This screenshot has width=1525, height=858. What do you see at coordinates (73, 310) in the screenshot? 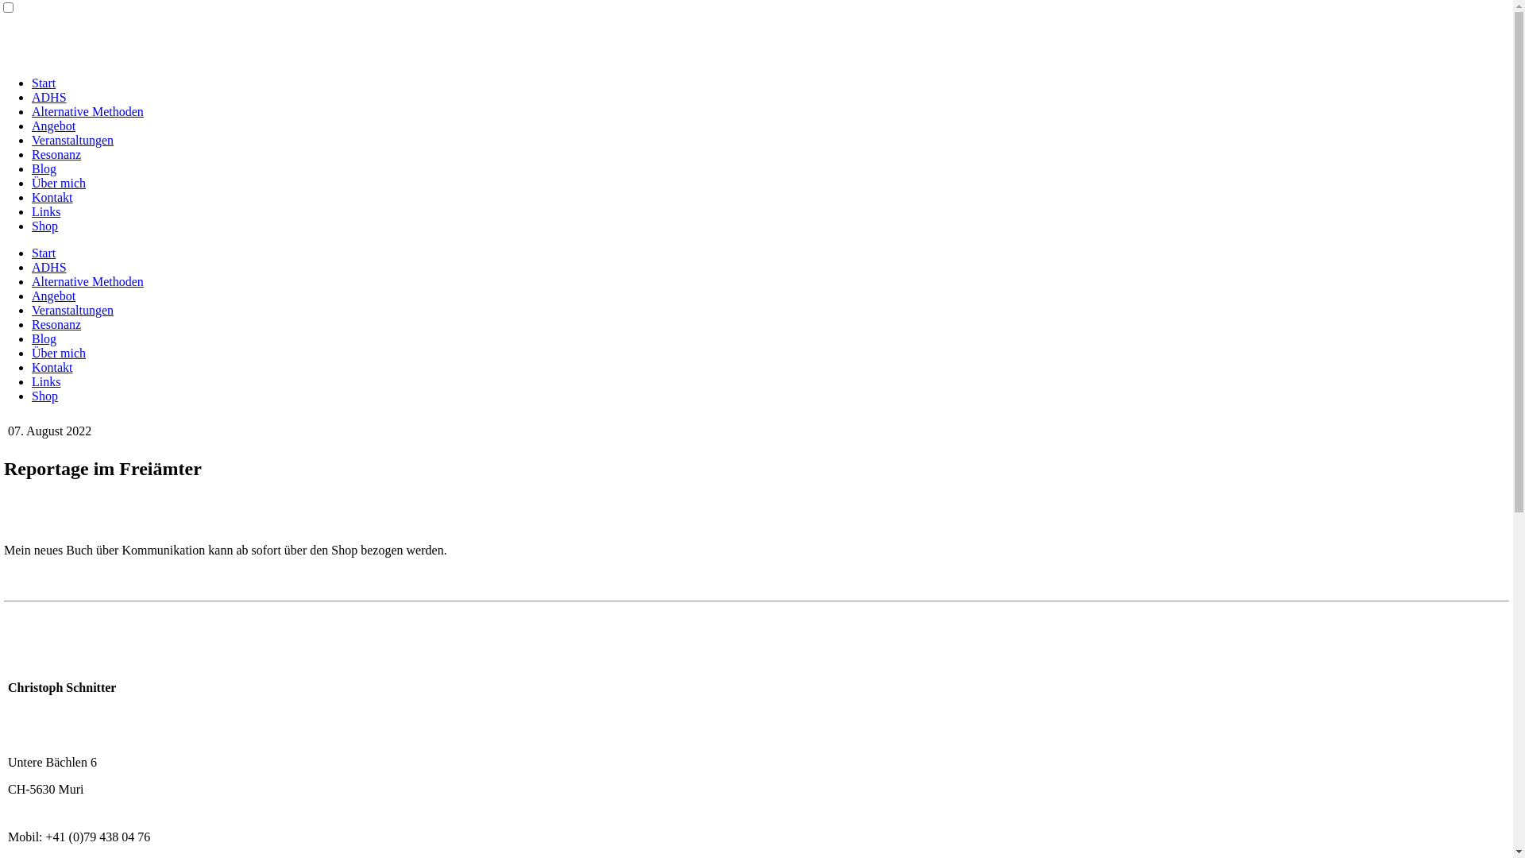
I see `Veranstaltungen` at bounding box center [73, 310].